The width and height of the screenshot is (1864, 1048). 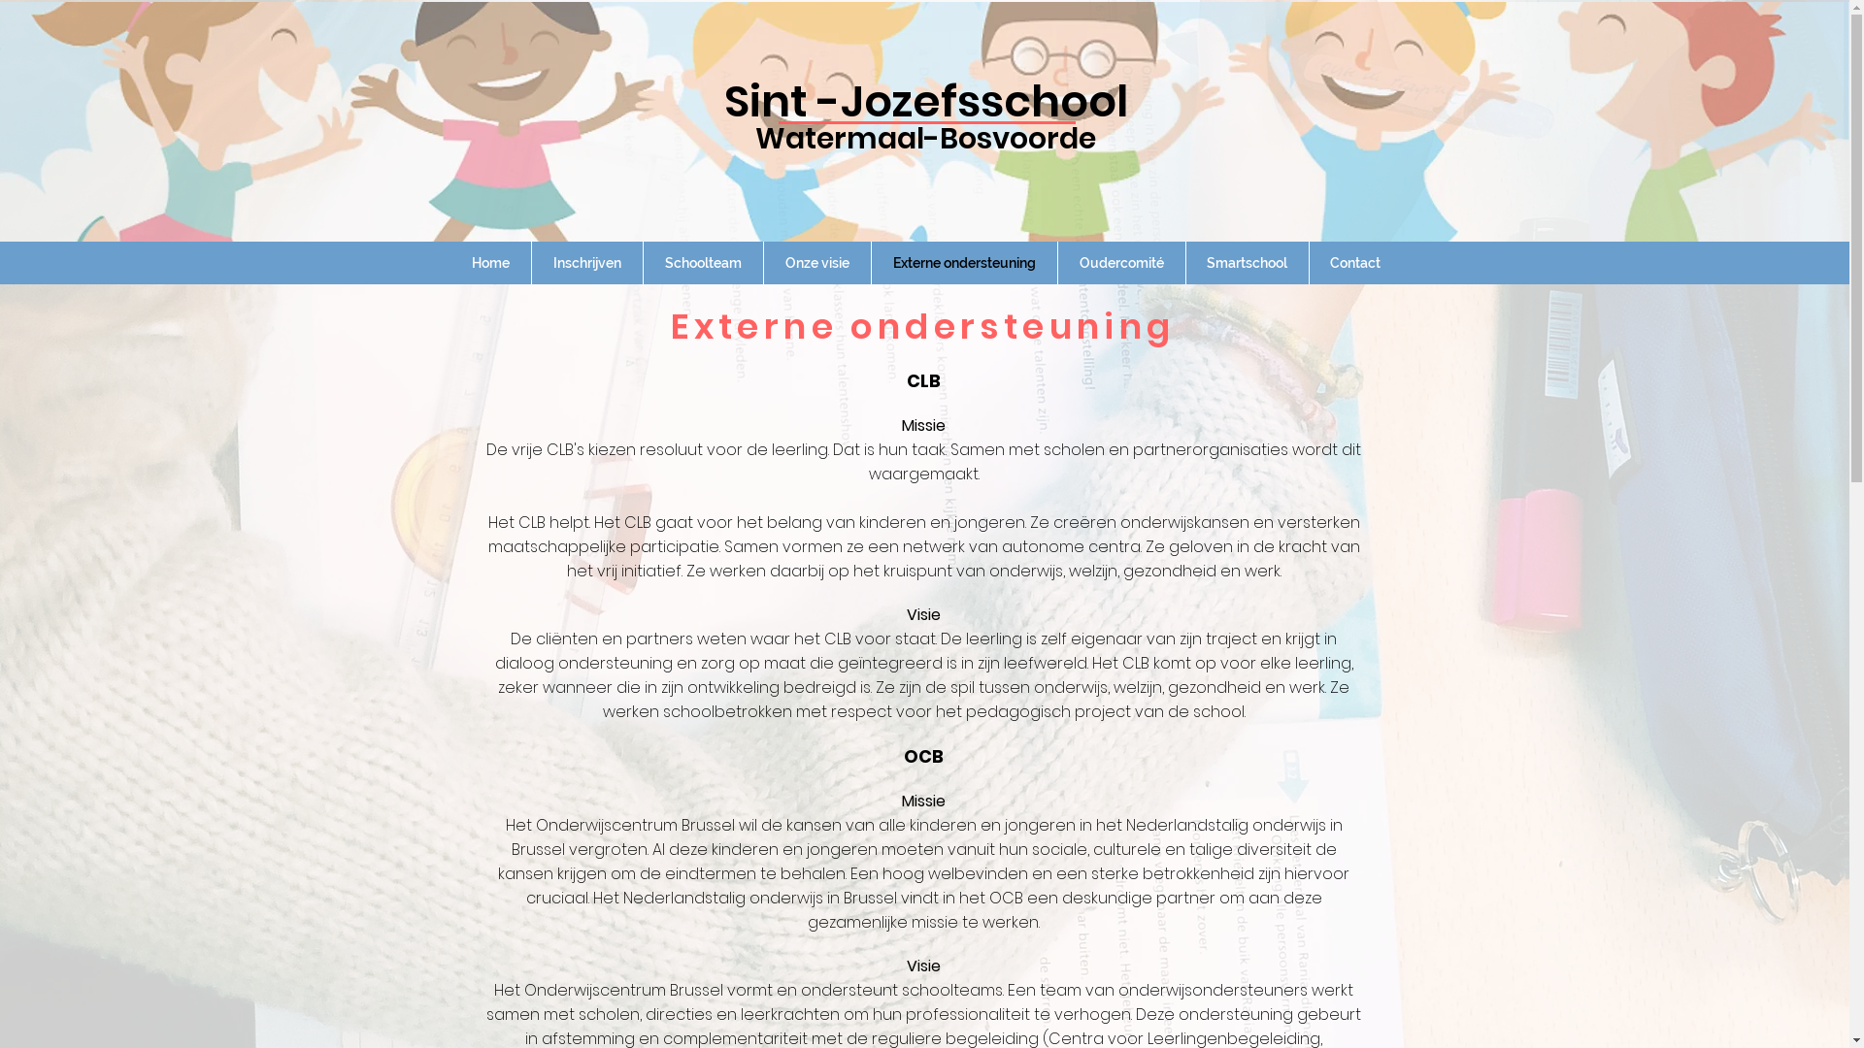 I want to click on Inschrijven, so click(x=587, y=263).